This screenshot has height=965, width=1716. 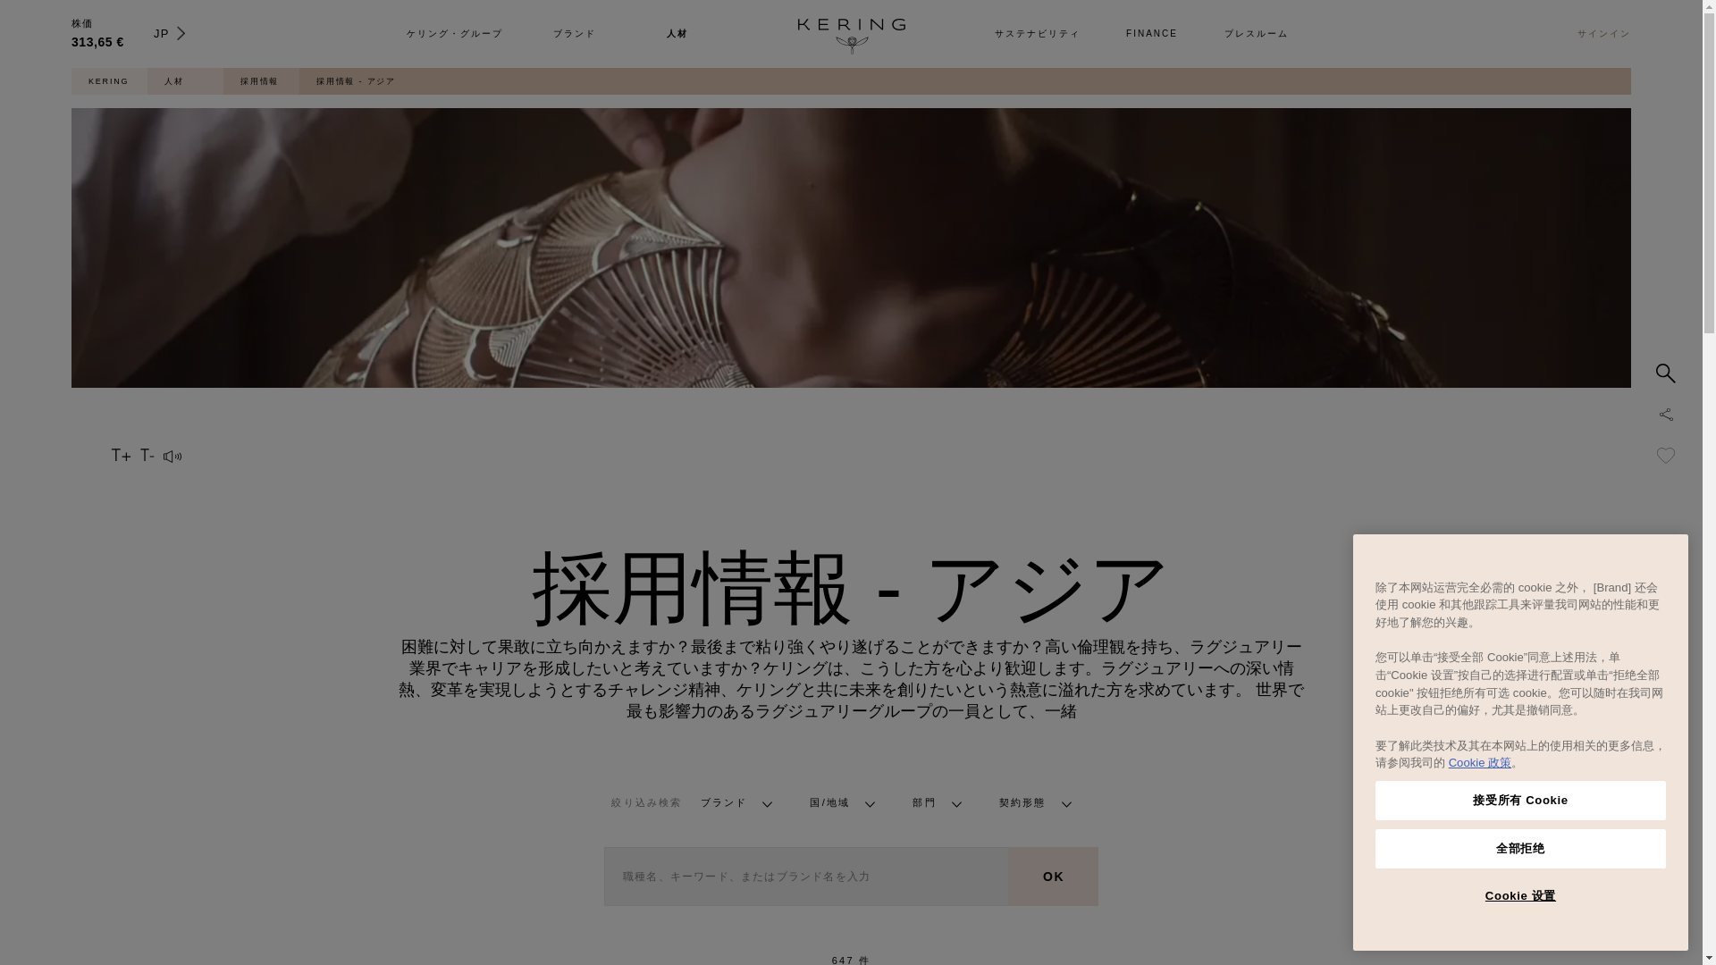 What do you see at coordinates (172, 34) in the screenshot?
I see `JP` at bounding box center [172, 34].